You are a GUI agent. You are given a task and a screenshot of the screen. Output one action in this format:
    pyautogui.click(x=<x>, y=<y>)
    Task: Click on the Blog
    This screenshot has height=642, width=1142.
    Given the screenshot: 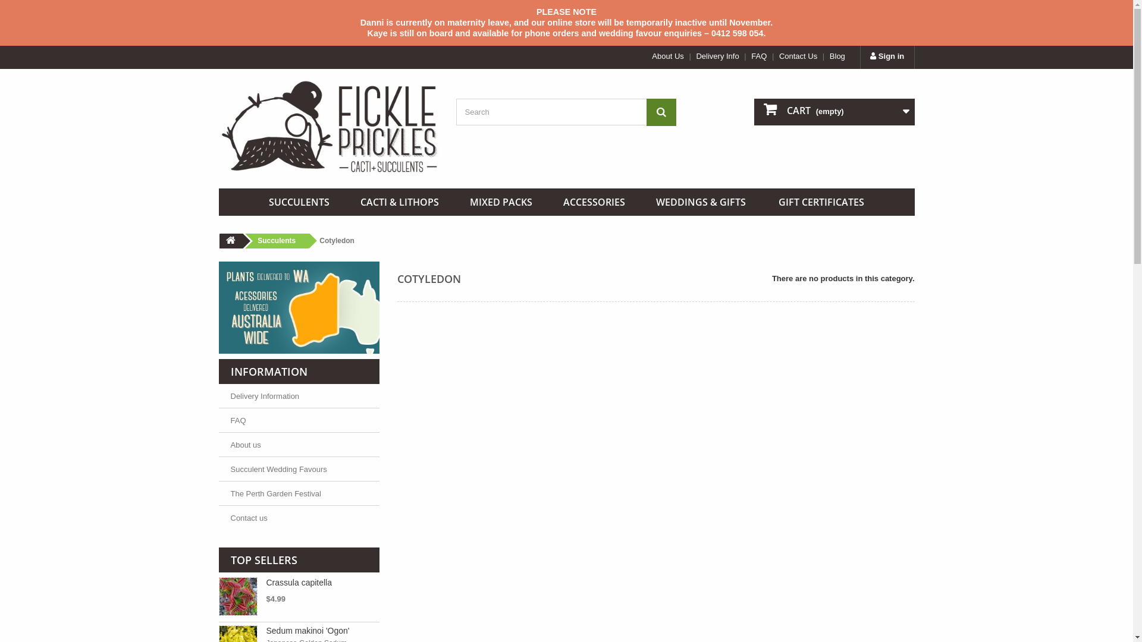 What is the action you would take?
    pyautogui.click(x=837, y=56)
    